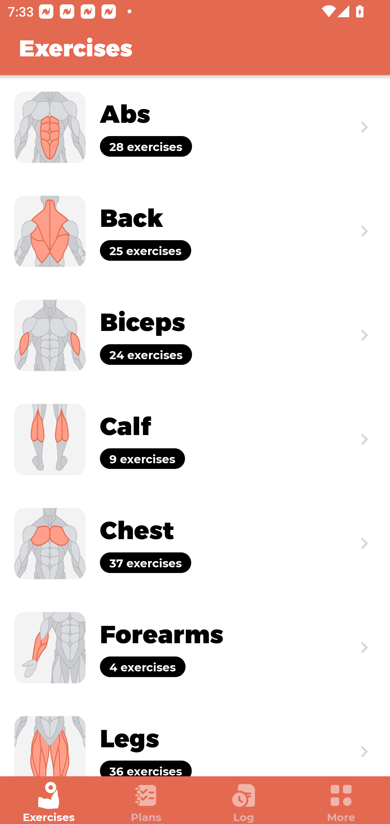  Describe the element at coordinates (195, 647) in the screenshot. I see `Exercise Forearms 4 exercises` at that location.